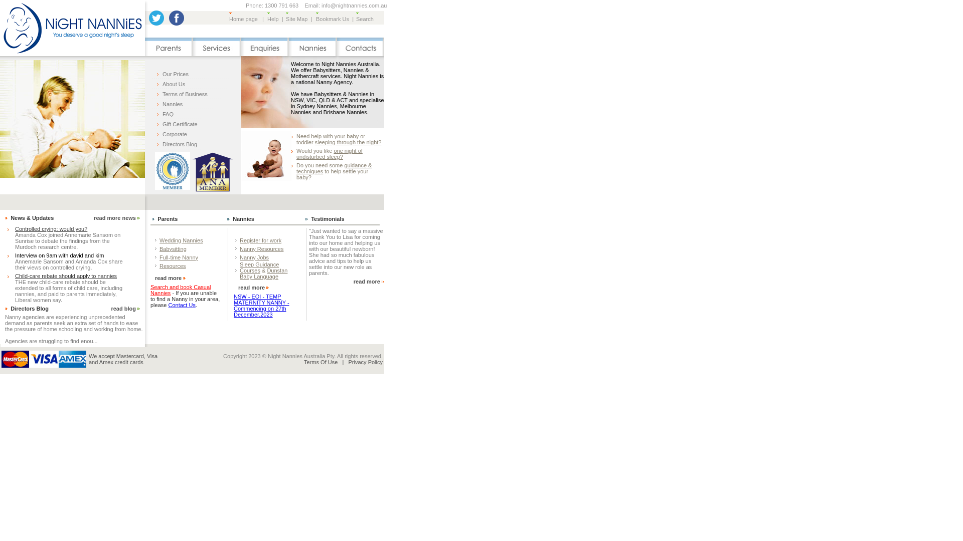  Describe the element at coordinates (244, 19) in the screenshot. I see `Home page` at that location.